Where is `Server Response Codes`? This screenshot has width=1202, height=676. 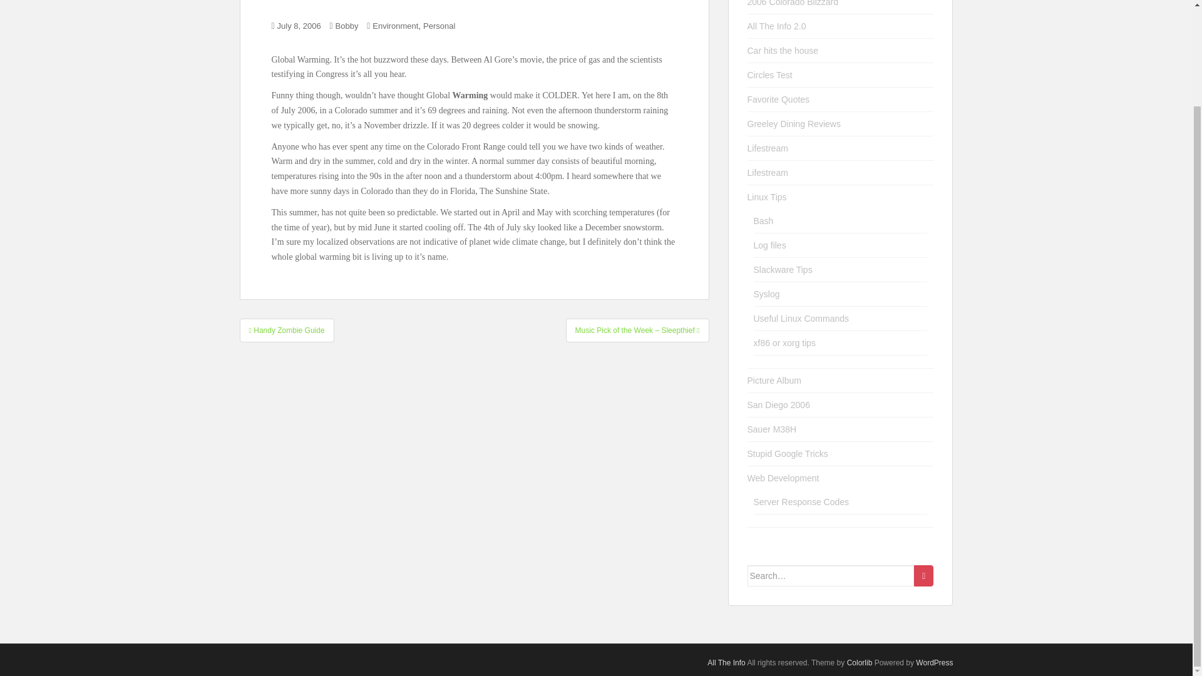 Server Response Codes is located at coordinates (801, 502).